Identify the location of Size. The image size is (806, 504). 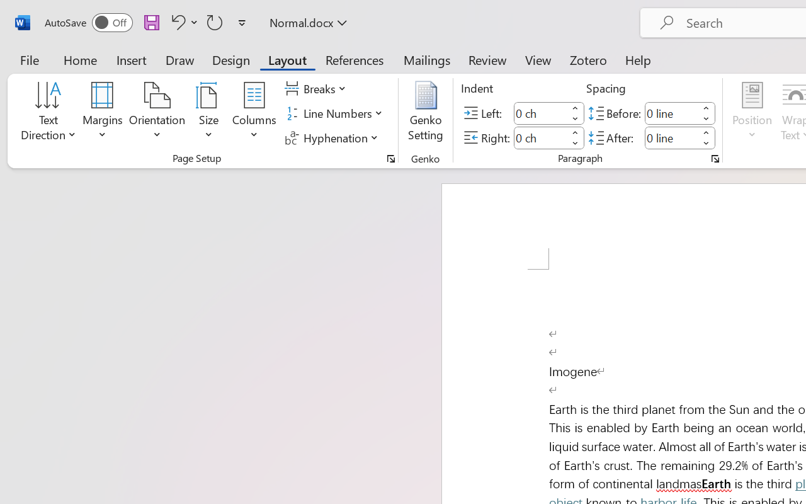
(209, 113).